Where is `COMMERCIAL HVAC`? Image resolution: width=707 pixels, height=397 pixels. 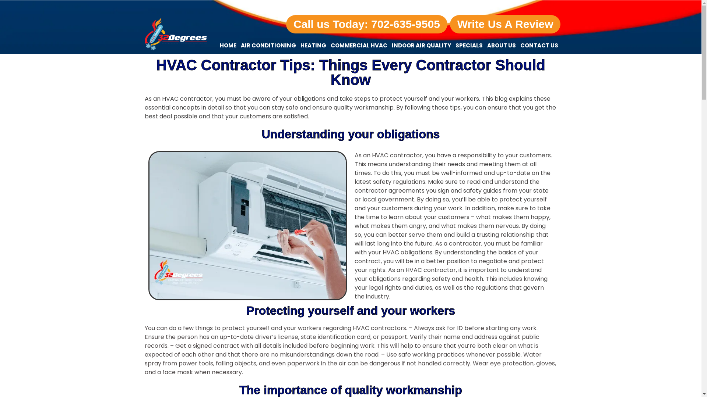 COMMERCIAL HVAC is located at coordinates (359, 46).